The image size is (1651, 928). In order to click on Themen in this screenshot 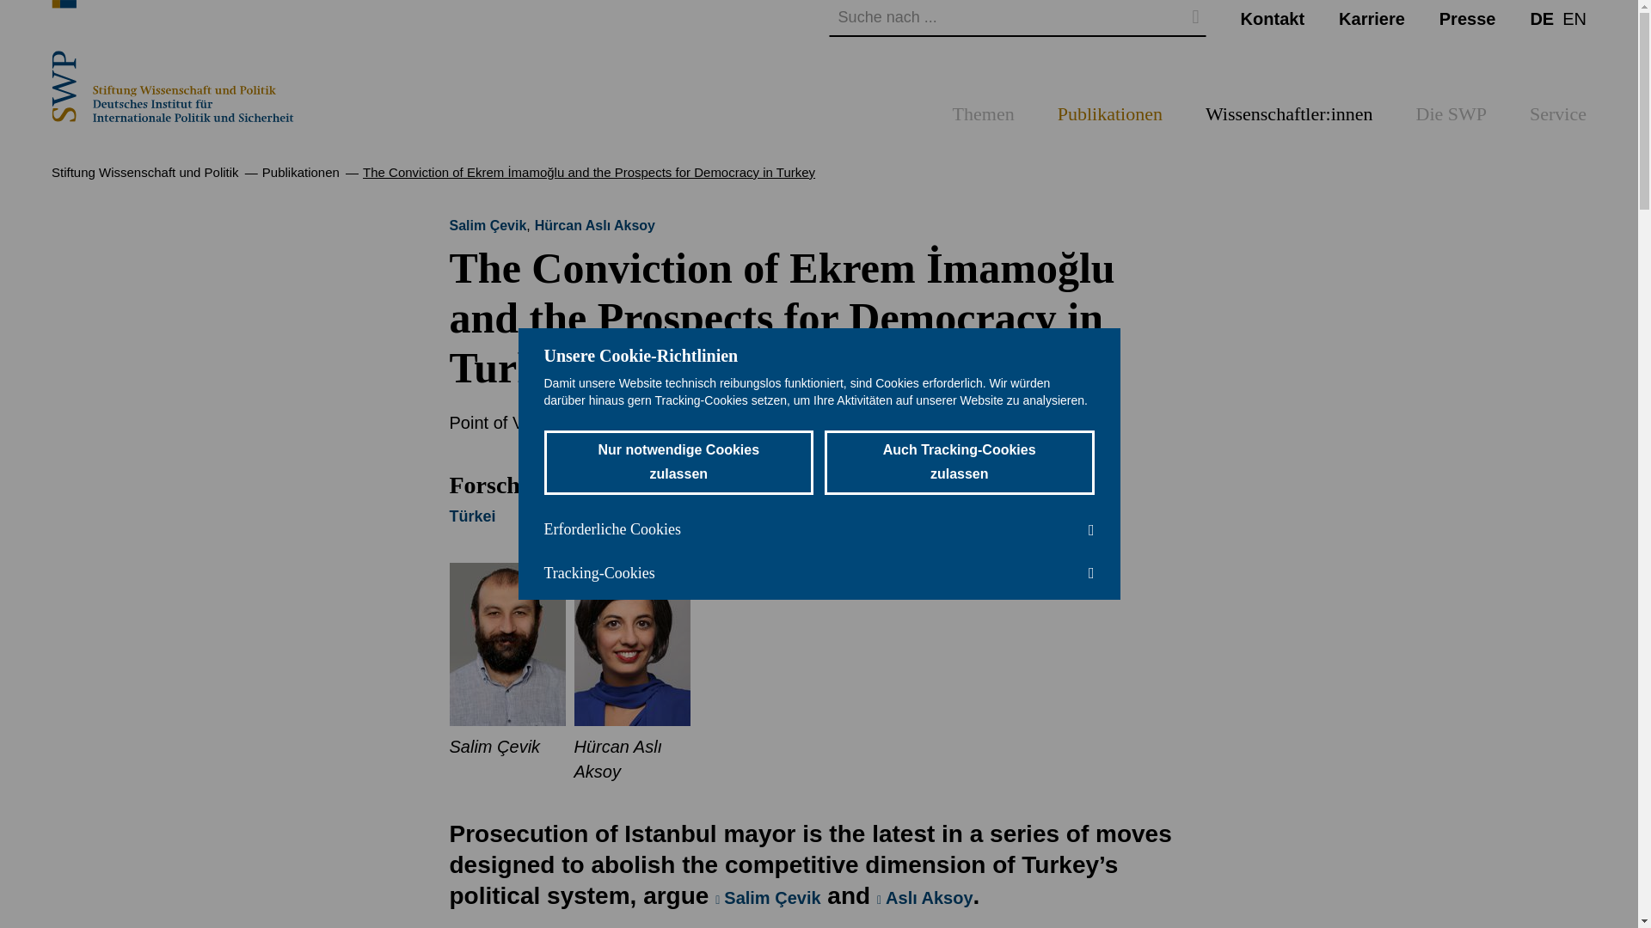, I will do `click(984, 119)`.